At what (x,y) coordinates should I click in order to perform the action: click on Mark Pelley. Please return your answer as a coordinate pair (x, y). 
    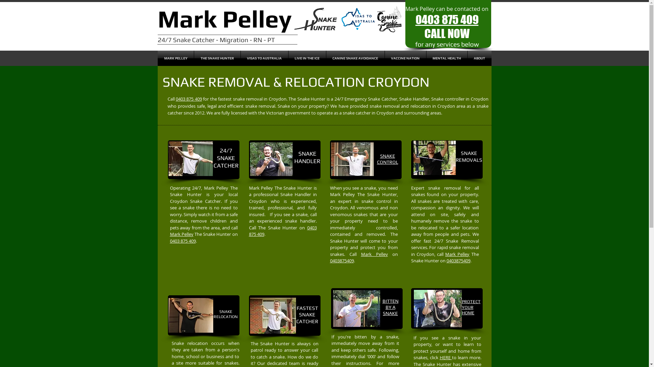
    Looking at the image, I should click on (457, 254).